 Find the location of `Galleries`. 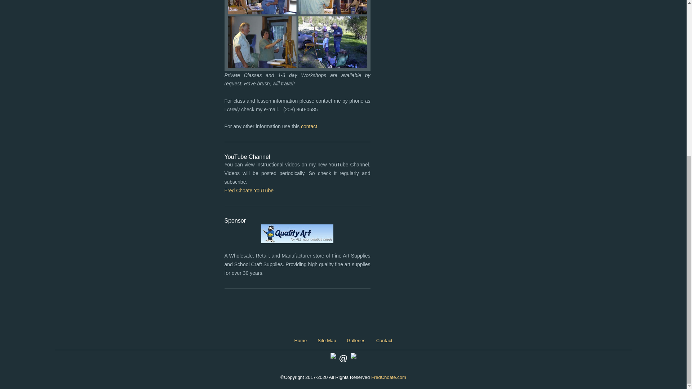

Galleries is located at coordinates (355, 340).